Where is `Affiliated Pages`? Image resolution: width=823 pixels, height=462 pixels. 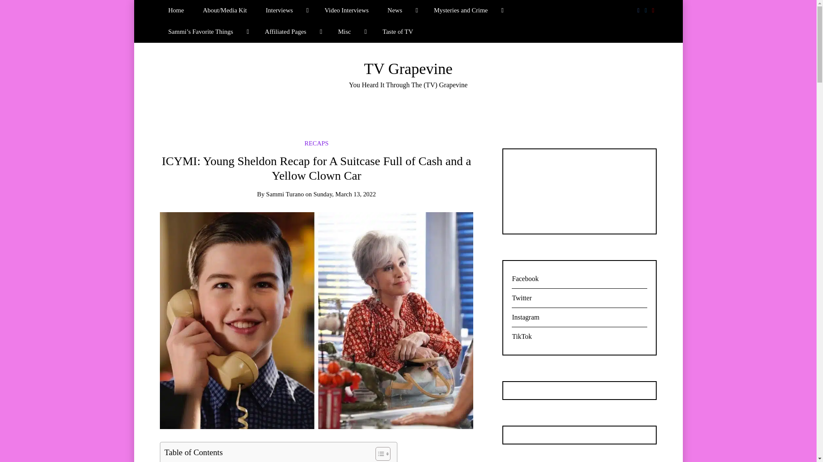 Affiliated Pages is located at coordinates (291, 32).